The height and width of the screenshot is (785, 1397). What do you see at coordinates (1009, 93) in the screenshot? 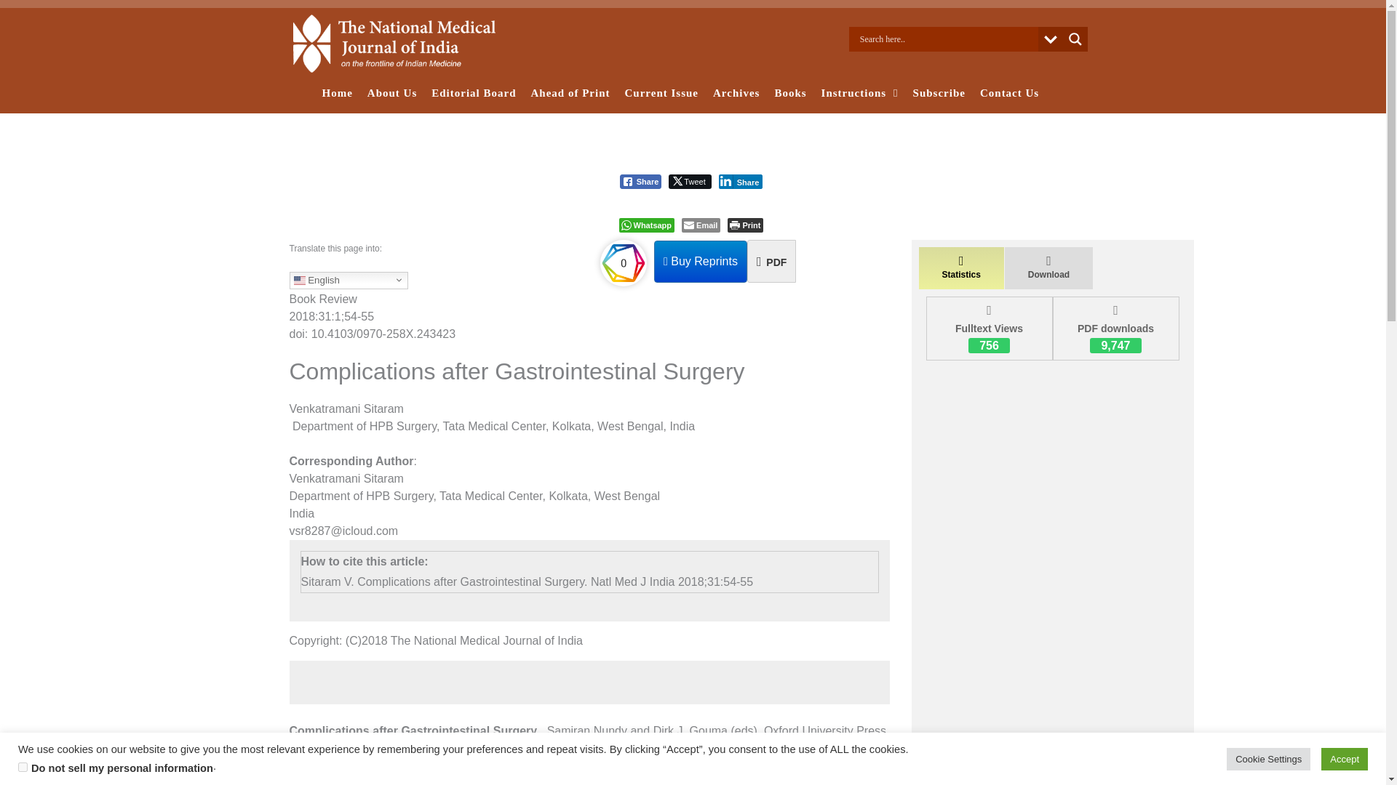
I see `Contact Us` at bounding box center [1009, 93].